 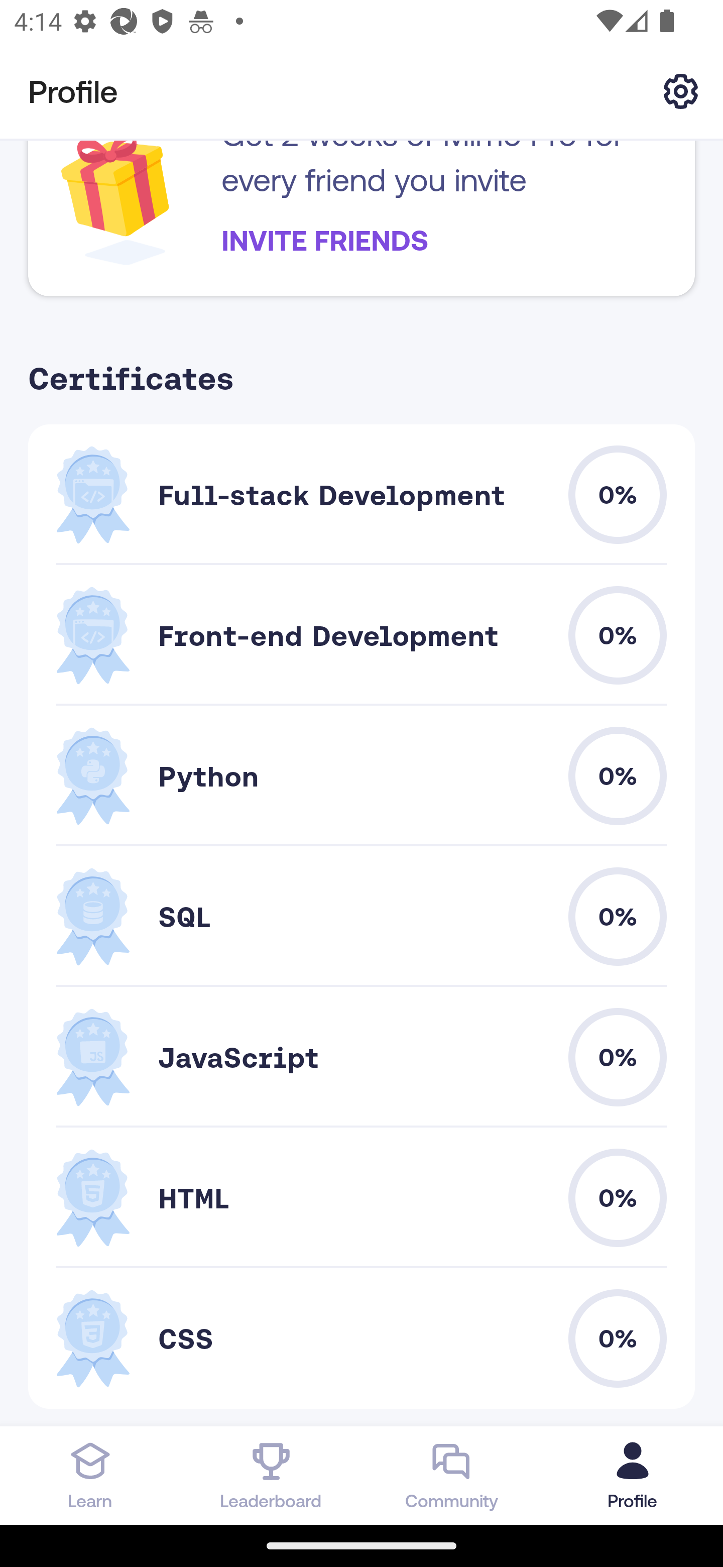 I want to click on SQL 0.0 0%, so click(x=361, y=916).